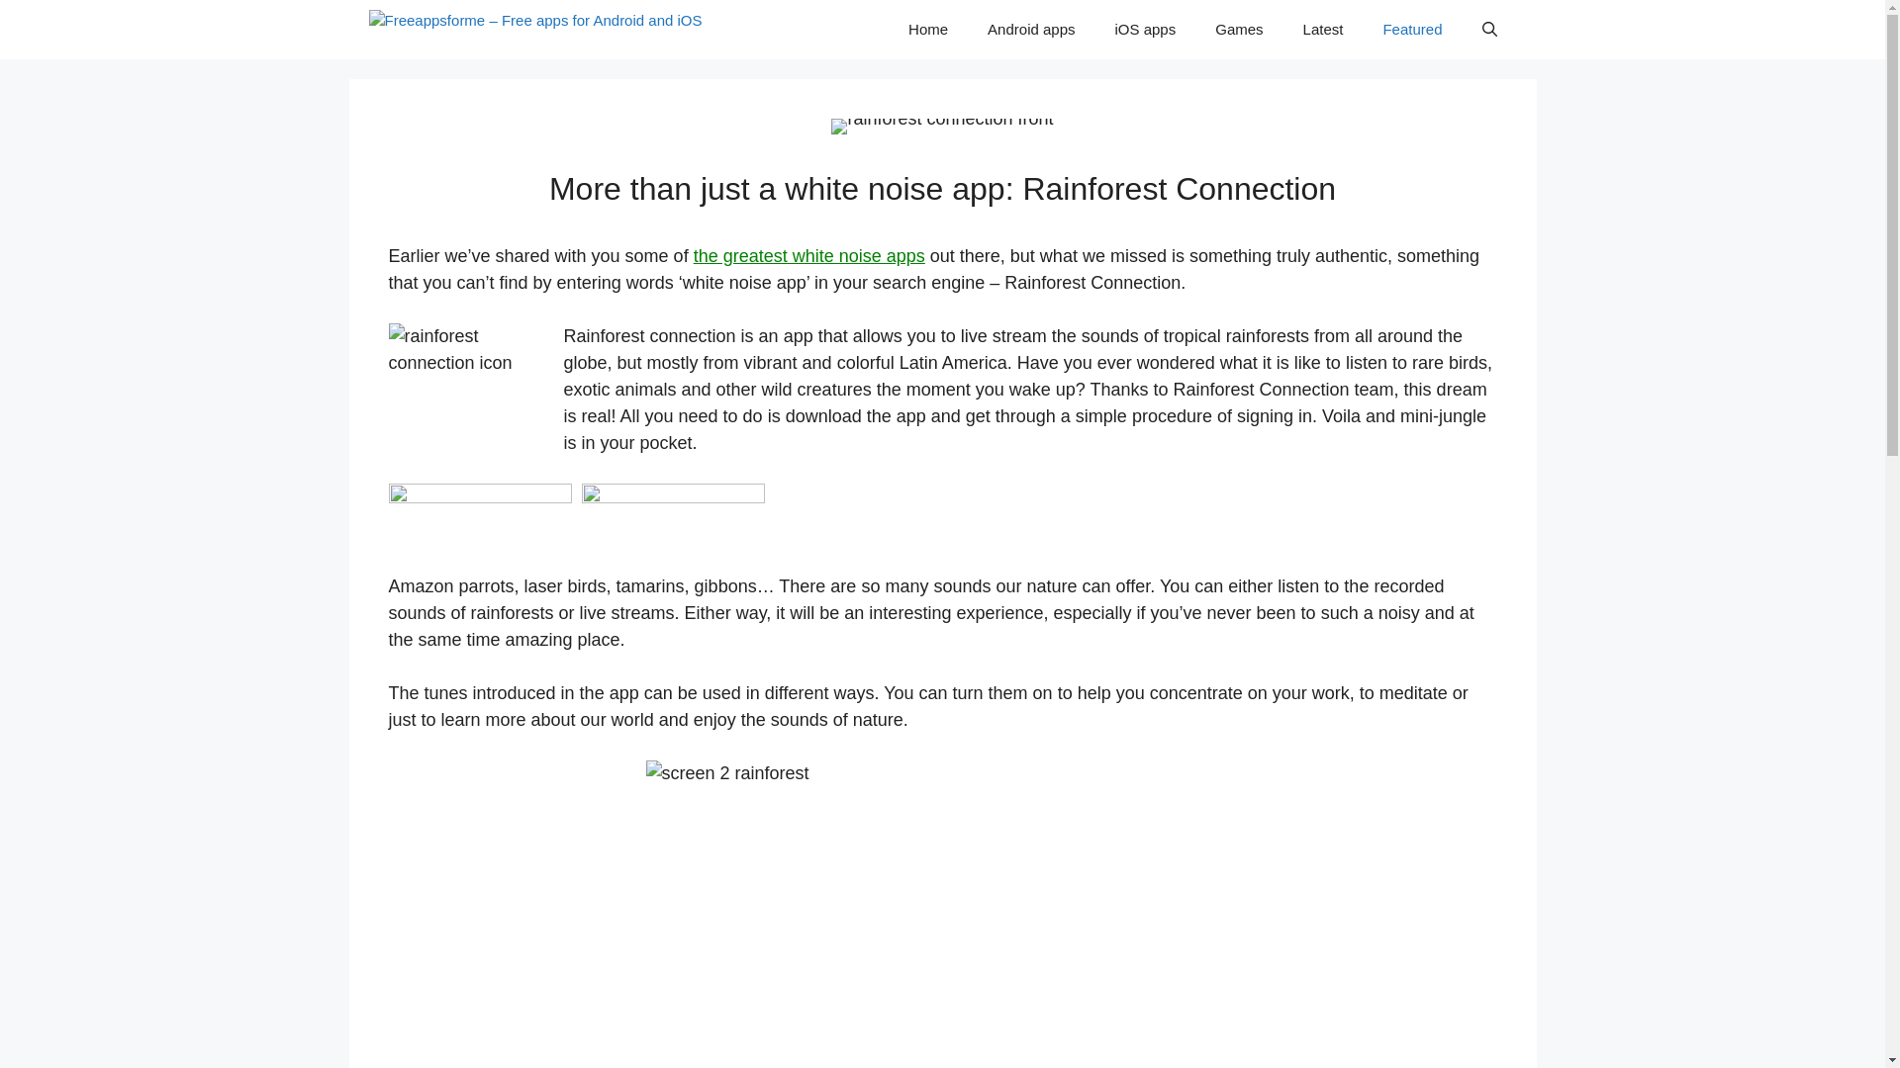 This screenshot has width=1900, height=1068. What do you see at coordinates (1411, 30) in the screenshot?
I see `Featured` at bounding box center [1411, 30].